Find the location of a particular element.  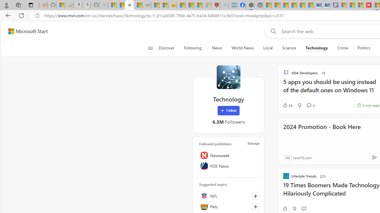

View comments 3 Comment is located at coordinates (311, 105).